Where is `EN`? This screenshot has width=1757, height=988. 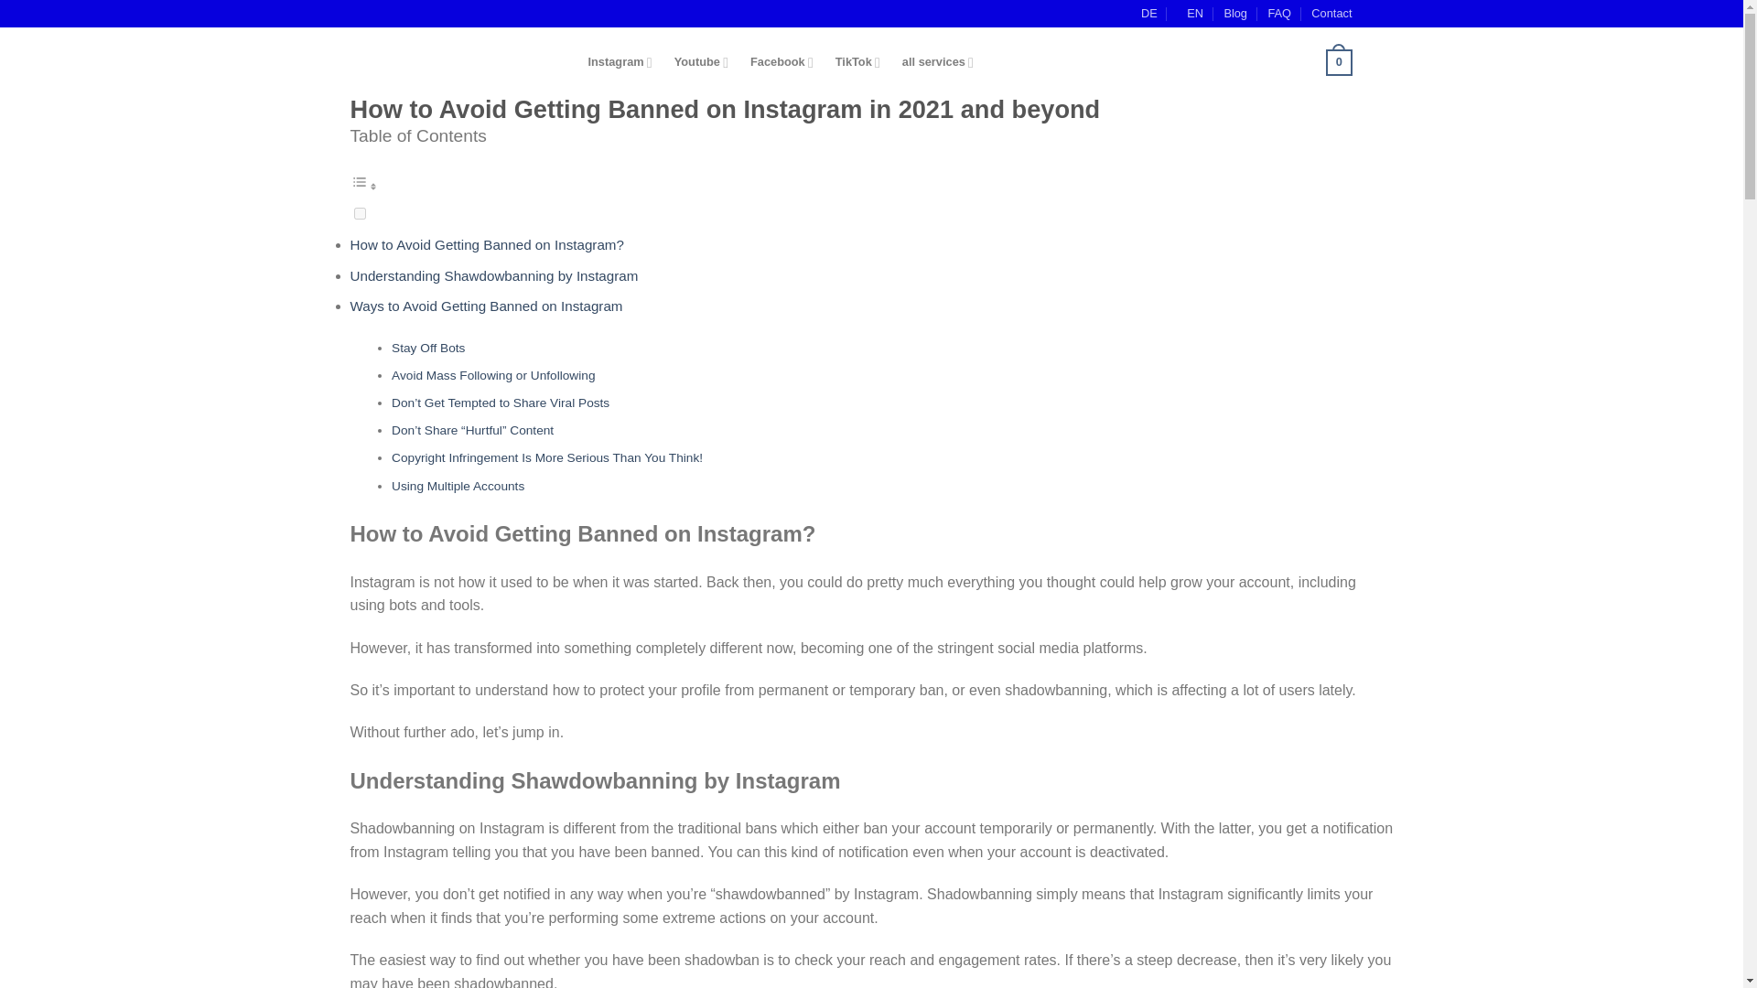 EN is located at coordinates (1190, 14).